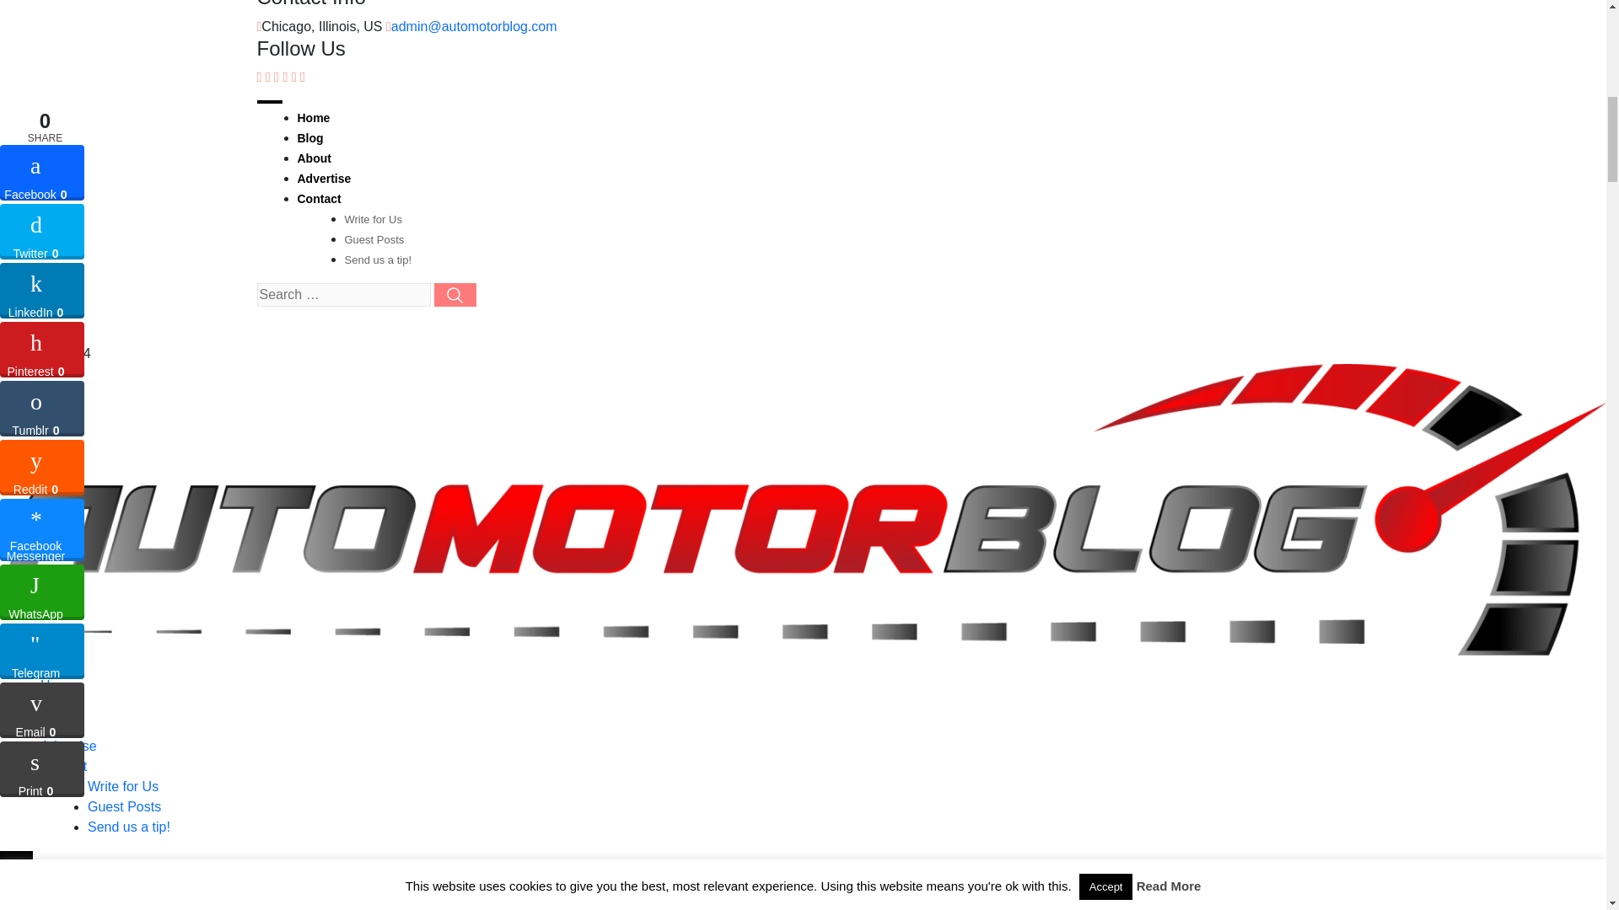 The width and height of the screenshot is (1619, 910). Describe the element at coordinates (318, 199) in the screenshot. I see `Contact` at that location.